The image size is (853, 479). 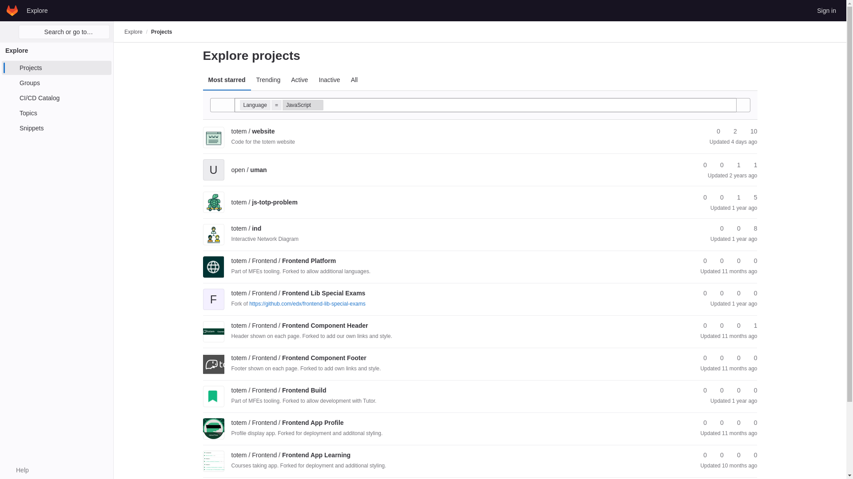 I want to click on Issues, so click(x=749, y=131).